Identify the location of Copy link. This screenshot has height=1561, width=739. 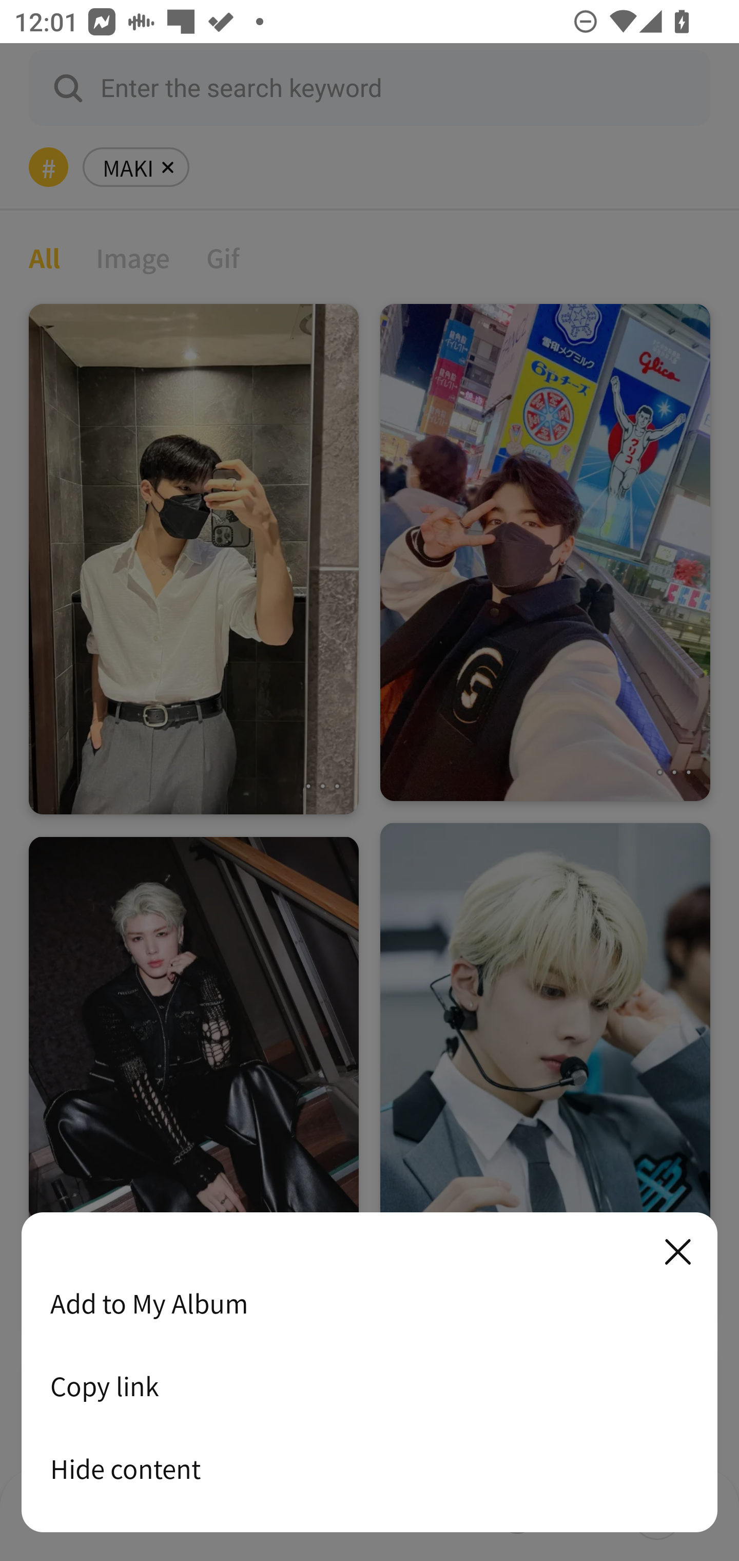
(369, 1386).